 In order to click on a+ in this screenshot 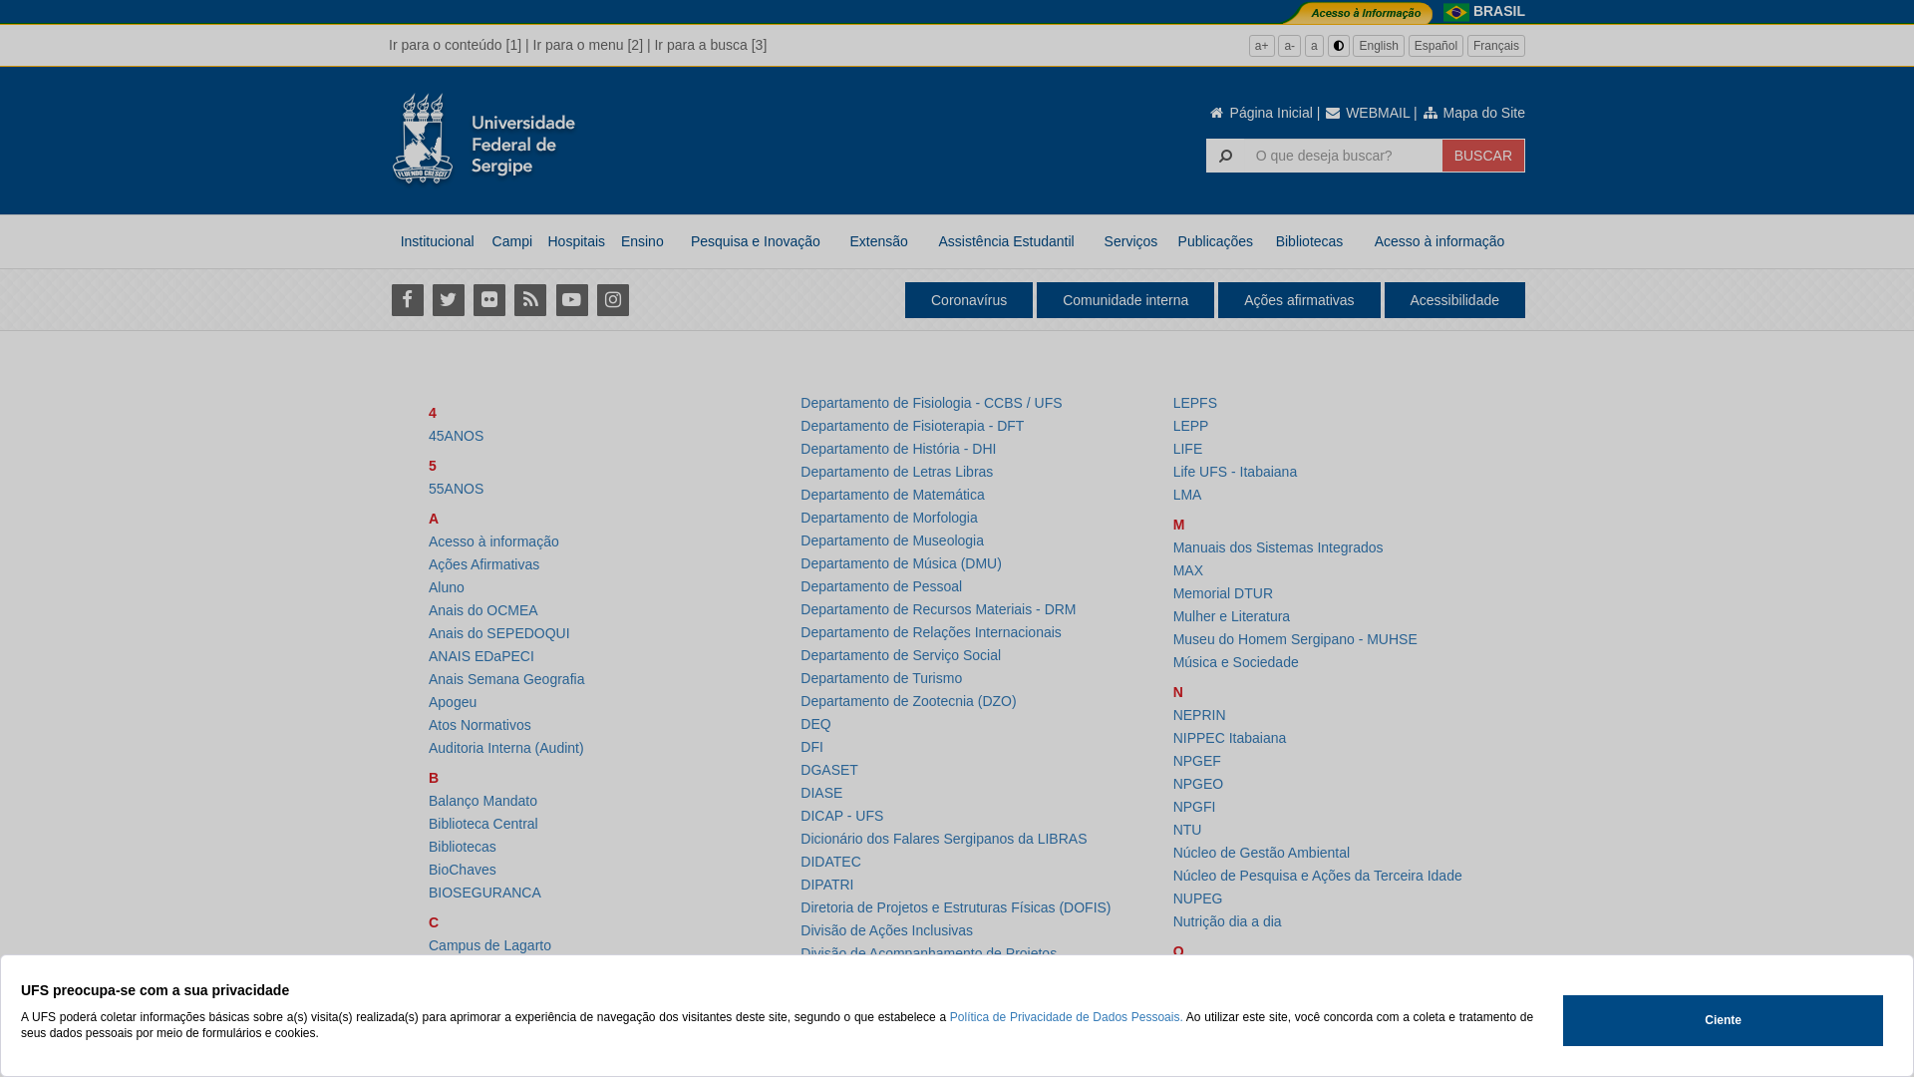, I will do `click(1262, 46)`.